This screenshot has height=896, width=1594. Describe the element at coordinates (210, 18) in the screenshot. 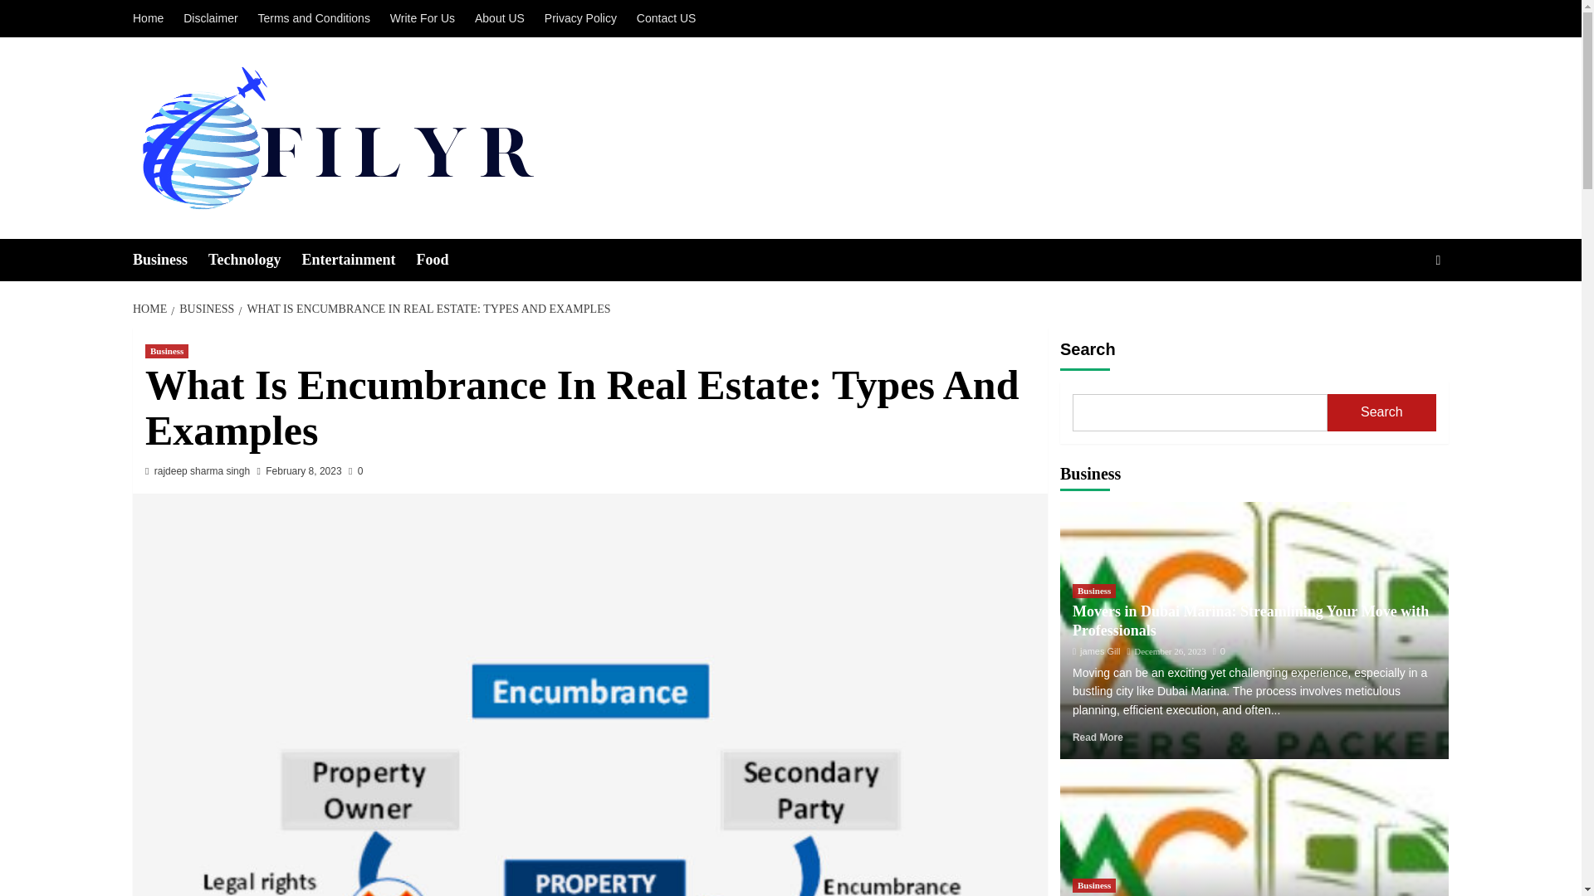

I see `Disclaimer` at that location.